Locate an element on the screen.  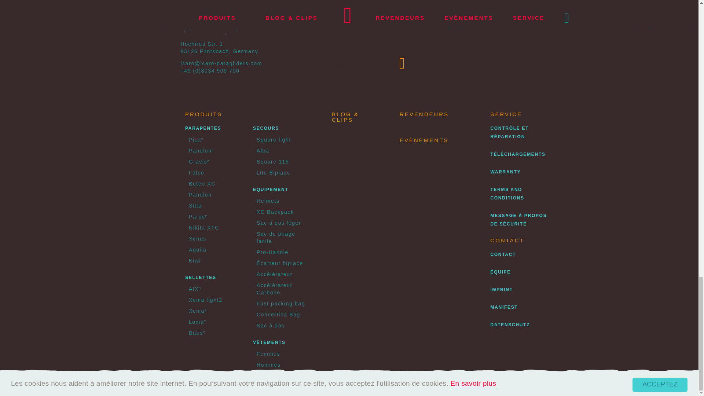
Imprint is located at coordinates (501, 290).